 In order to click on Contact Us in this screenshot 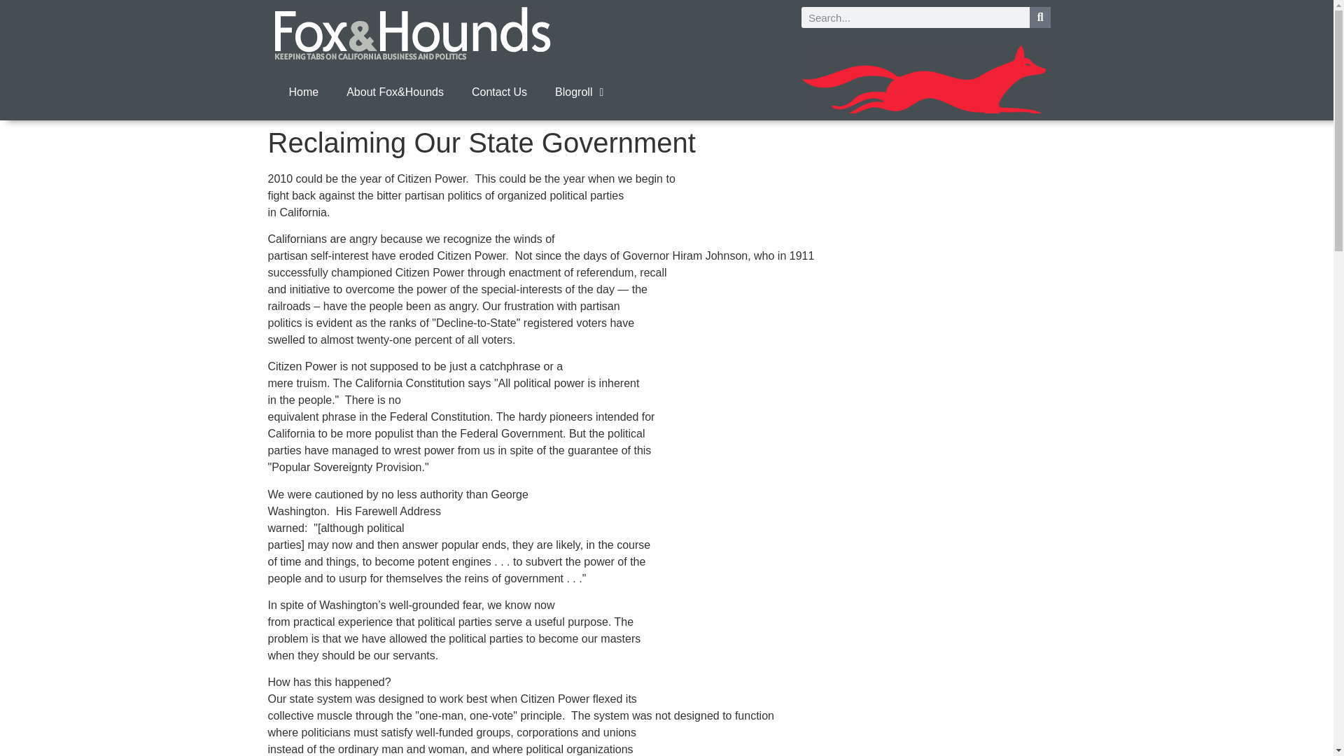, I will do `click(500, 92)`.